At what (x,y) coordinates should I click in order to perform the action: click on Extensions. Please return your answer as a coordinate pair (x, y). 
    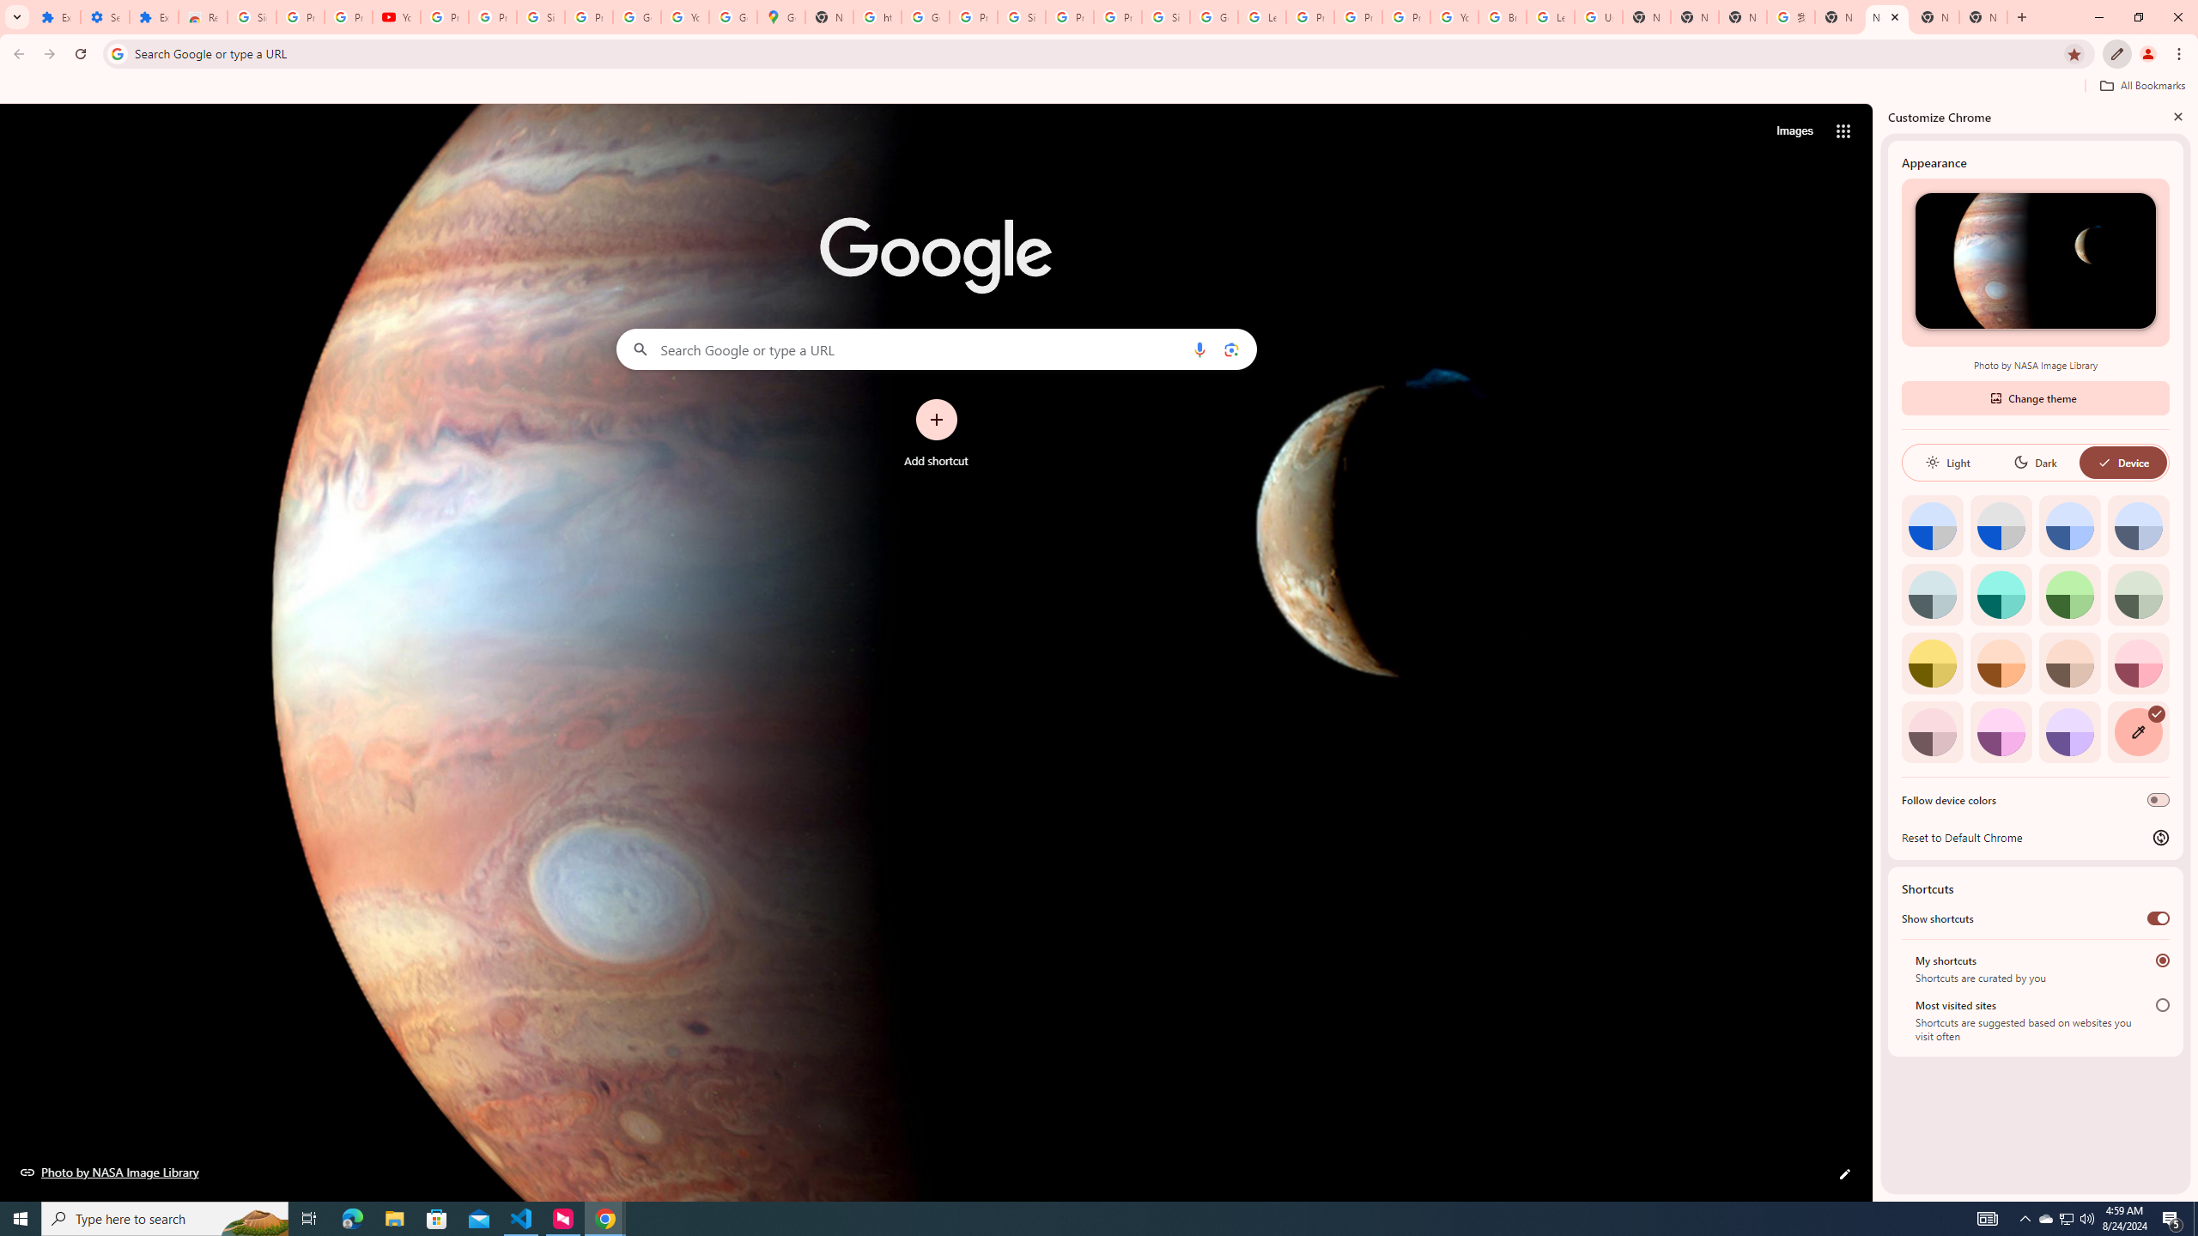
    Looking at the image, I should click on (153, 17).